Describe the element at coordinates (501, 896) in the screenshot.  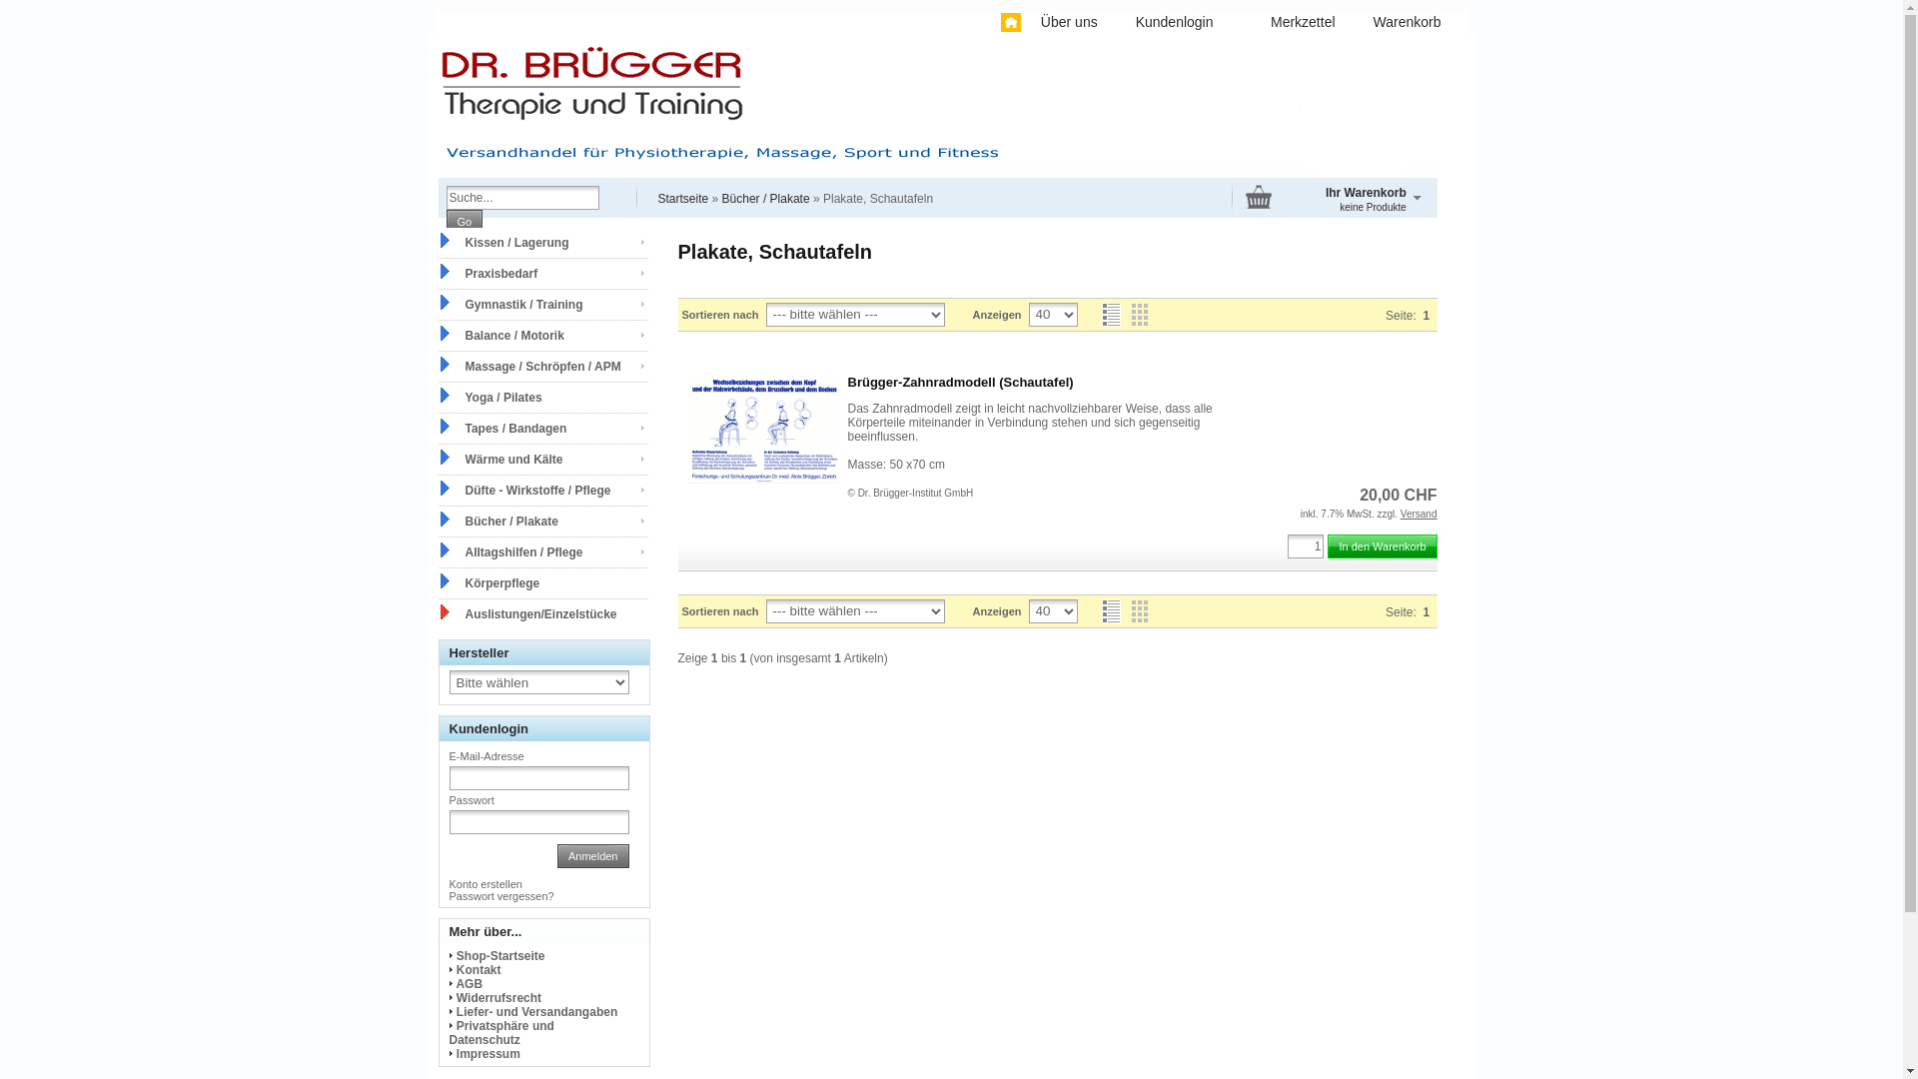
I see `Passwort vergessen?` at that location.